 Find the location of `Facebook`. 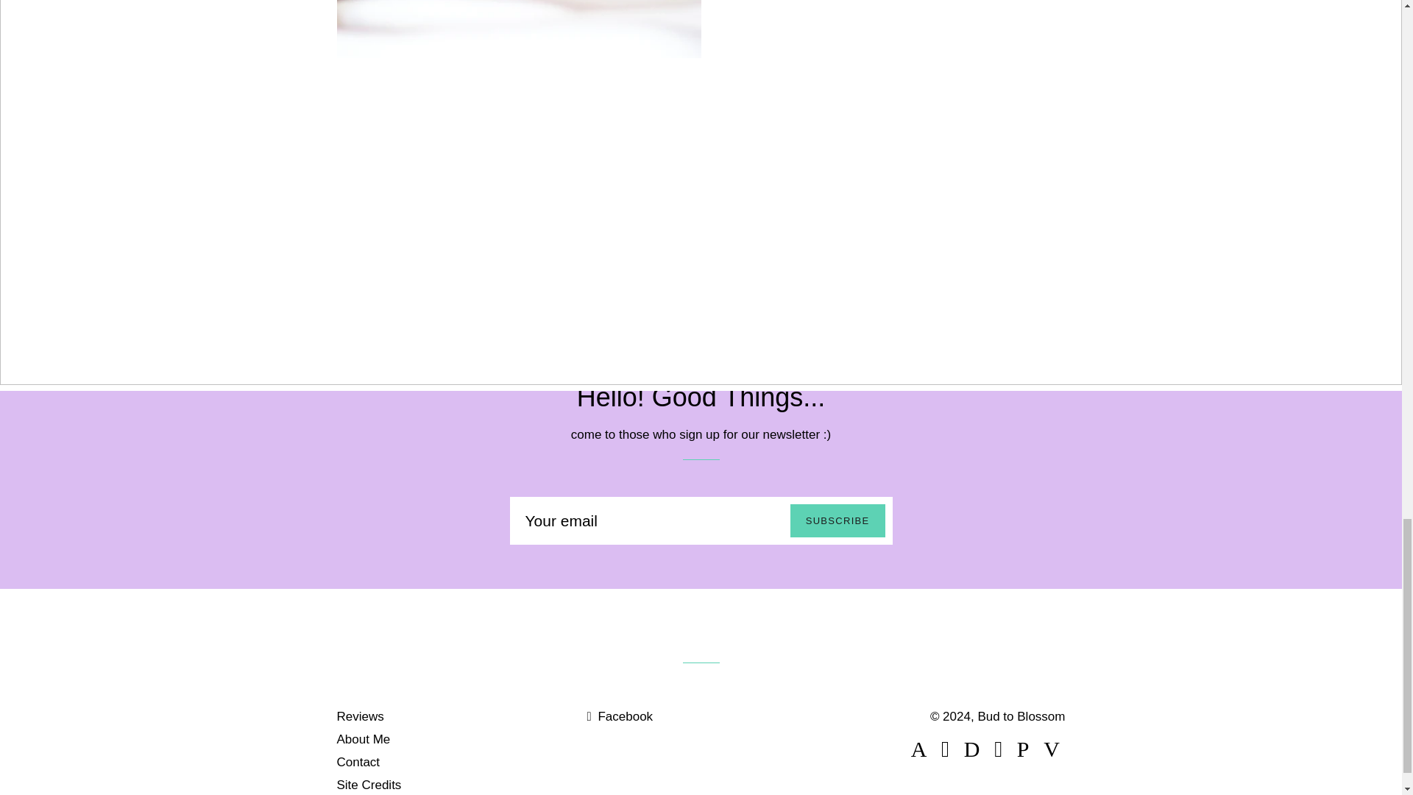

Facebook is located at coordinates (620, 716).